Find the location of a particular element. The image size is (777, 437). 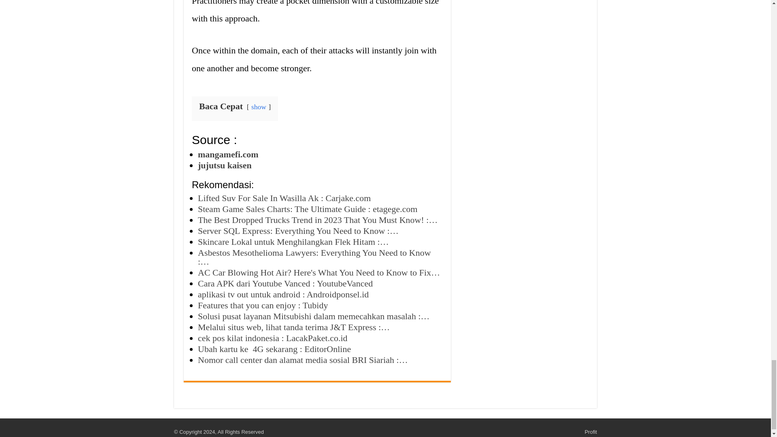

show is located at coordinates (259, 107).